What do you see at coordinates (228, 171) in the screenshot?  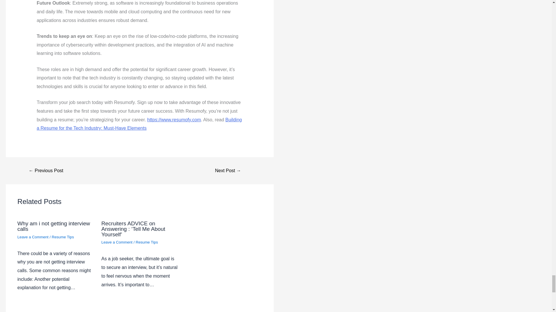 I see `Resume considerations for Indian Market` at bounding box center [228, 171].